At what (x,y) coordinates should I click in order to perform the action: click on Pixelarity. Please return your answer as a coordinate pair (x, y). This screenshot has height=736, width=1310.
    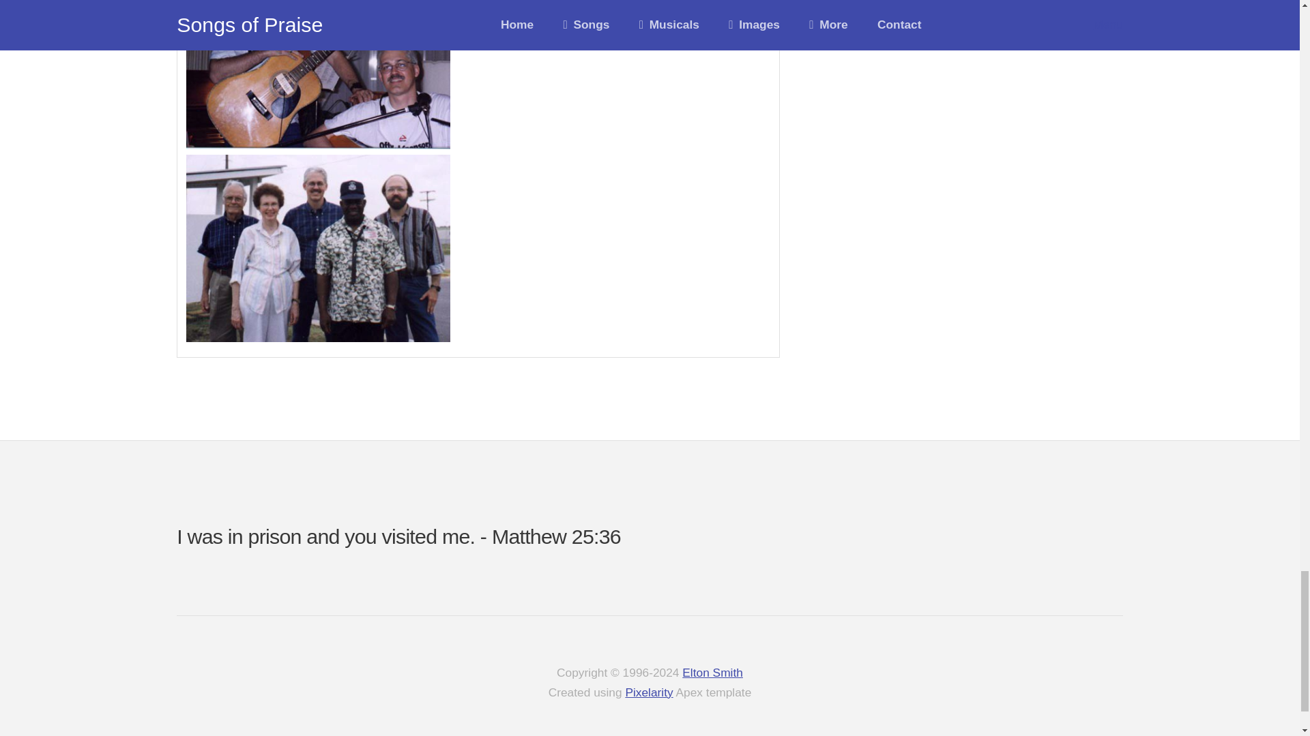
    Looking at the image, I should click on (648, 692).